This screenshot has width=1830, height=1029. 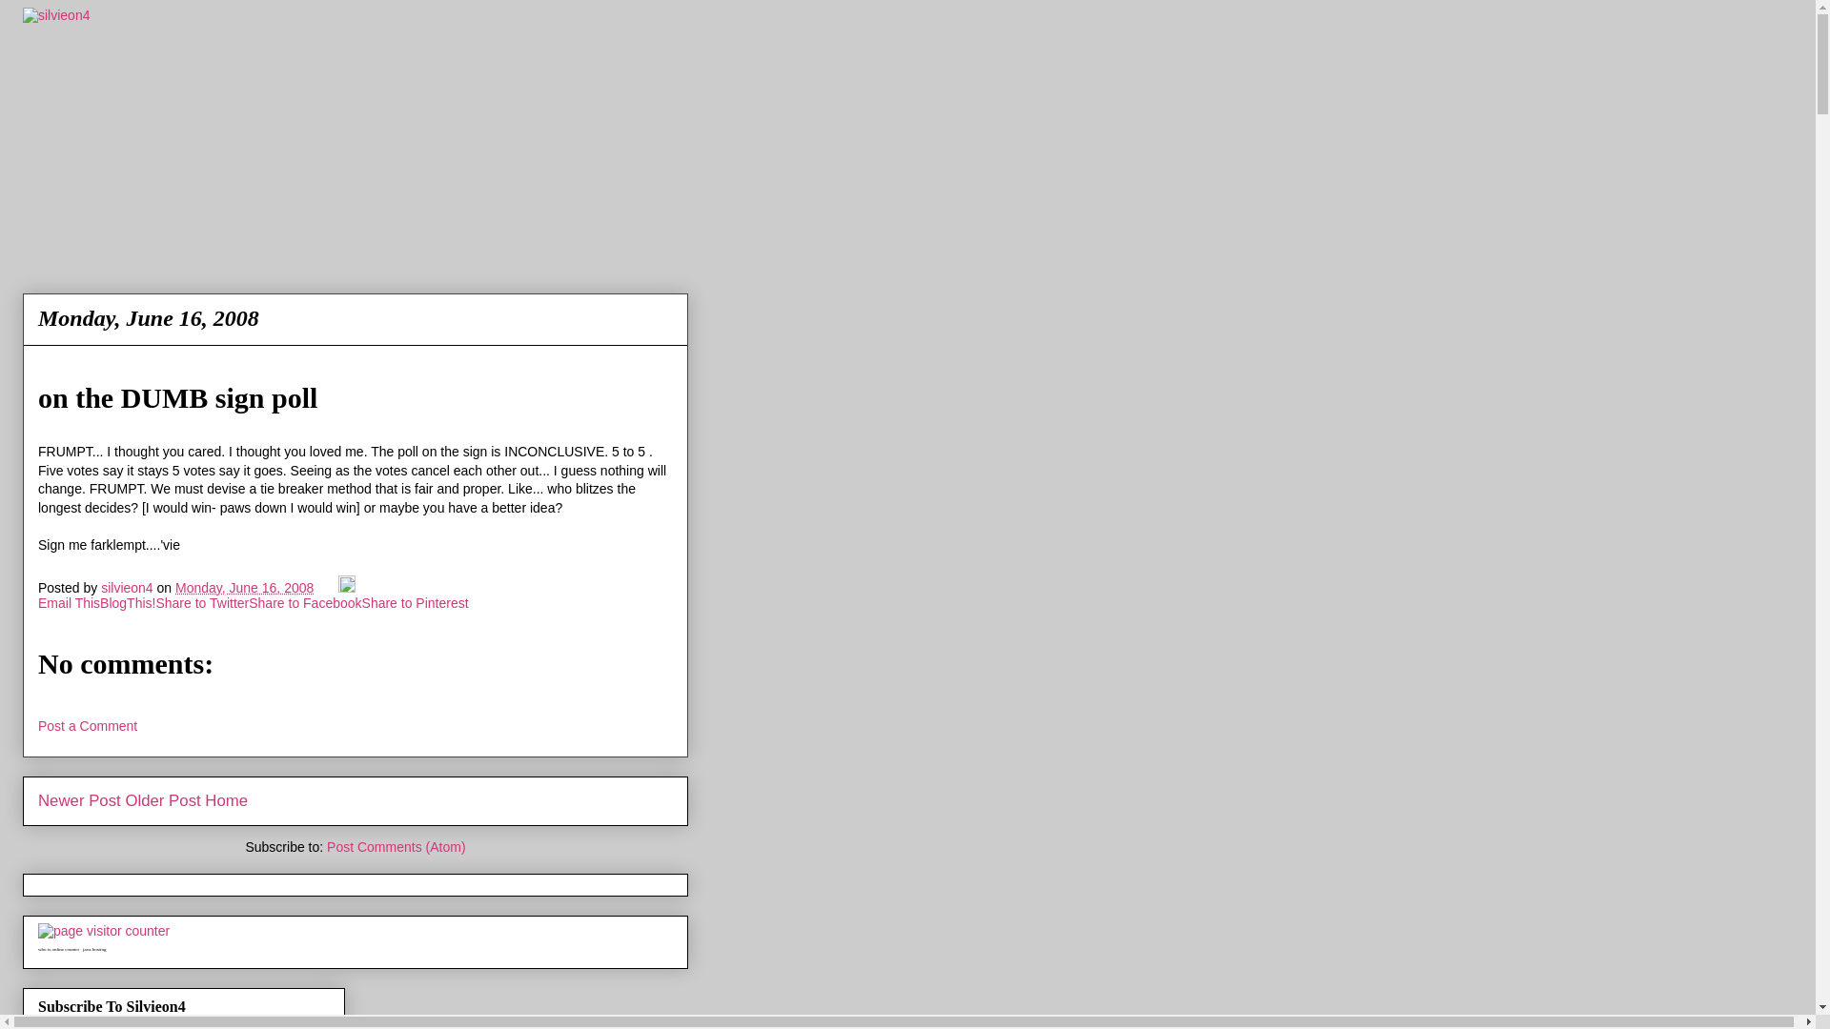 I want to click on silvieon4, so click(x=128, y=588).